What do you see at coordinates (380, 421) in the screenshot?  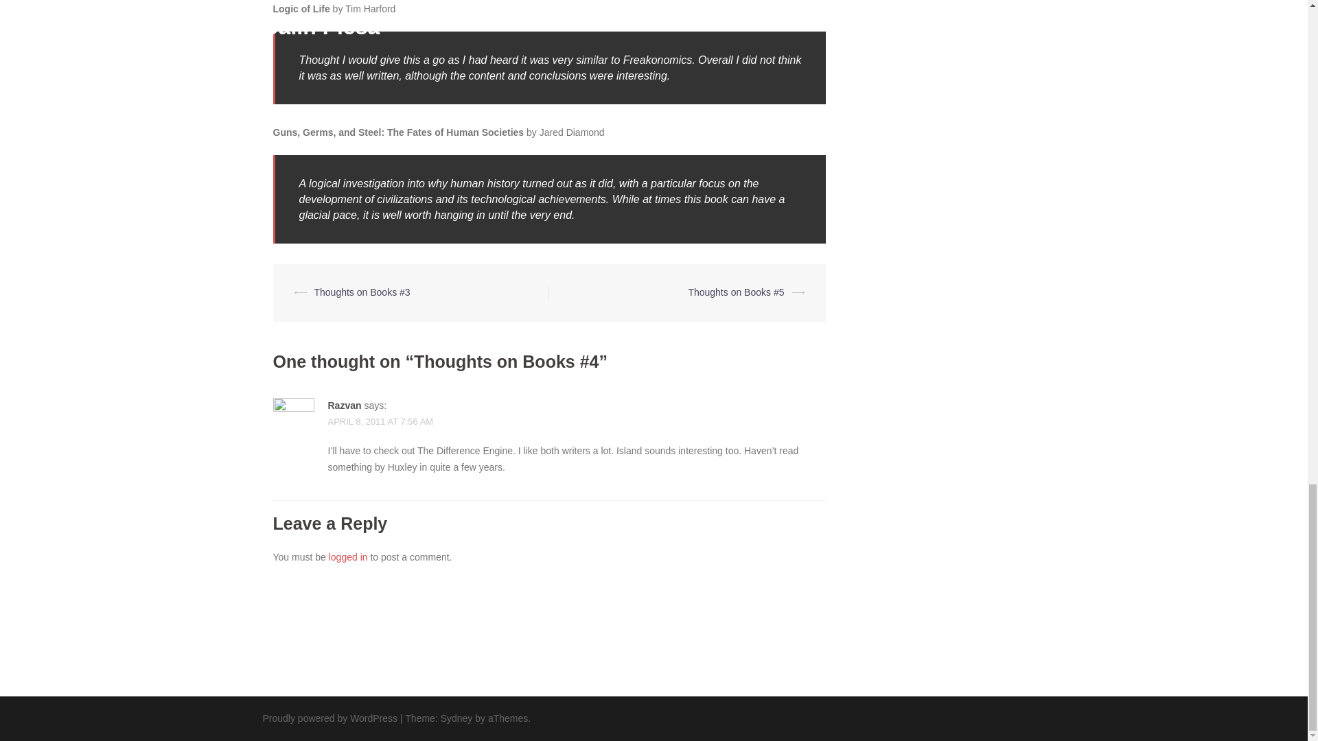 I see `APRIL 8, 2011 AT 7:56 AM` at bounding box center [380, 421].